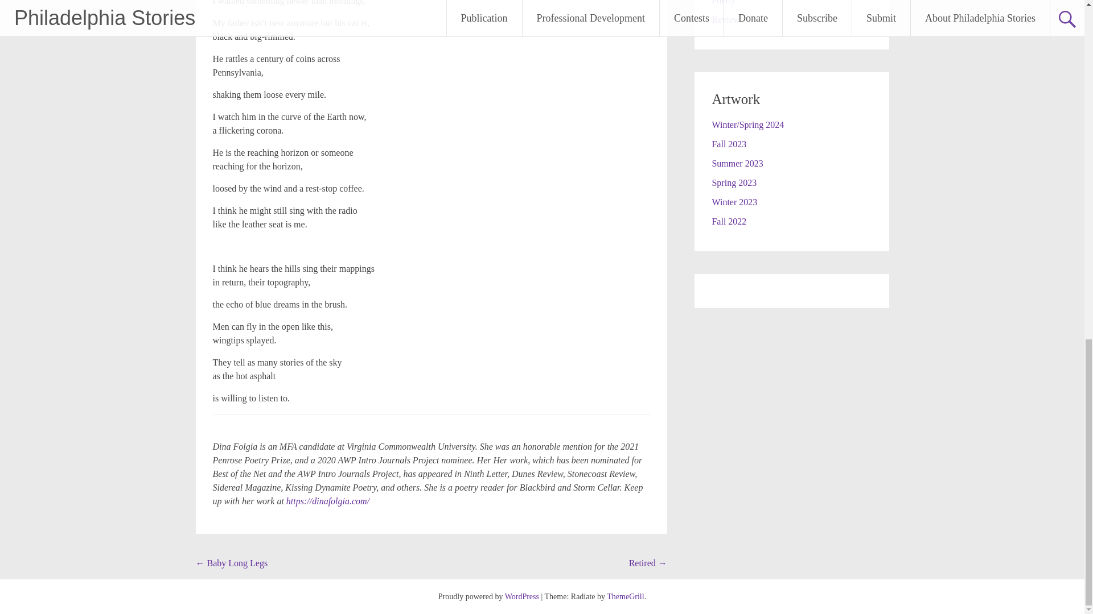  Describe the element at coordinates (725, 19) in the screenshot. I see `Review` at that location.